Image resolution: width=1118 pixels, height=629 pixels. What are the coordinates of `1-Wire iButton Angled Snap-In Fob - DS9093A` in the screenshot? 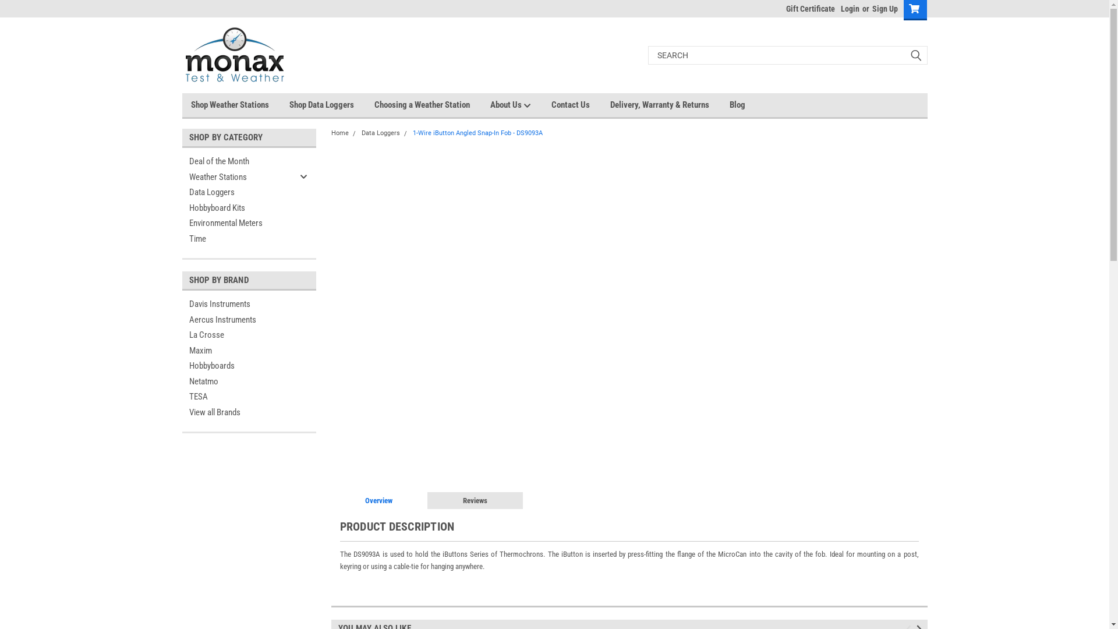 It's located at (477, 133).